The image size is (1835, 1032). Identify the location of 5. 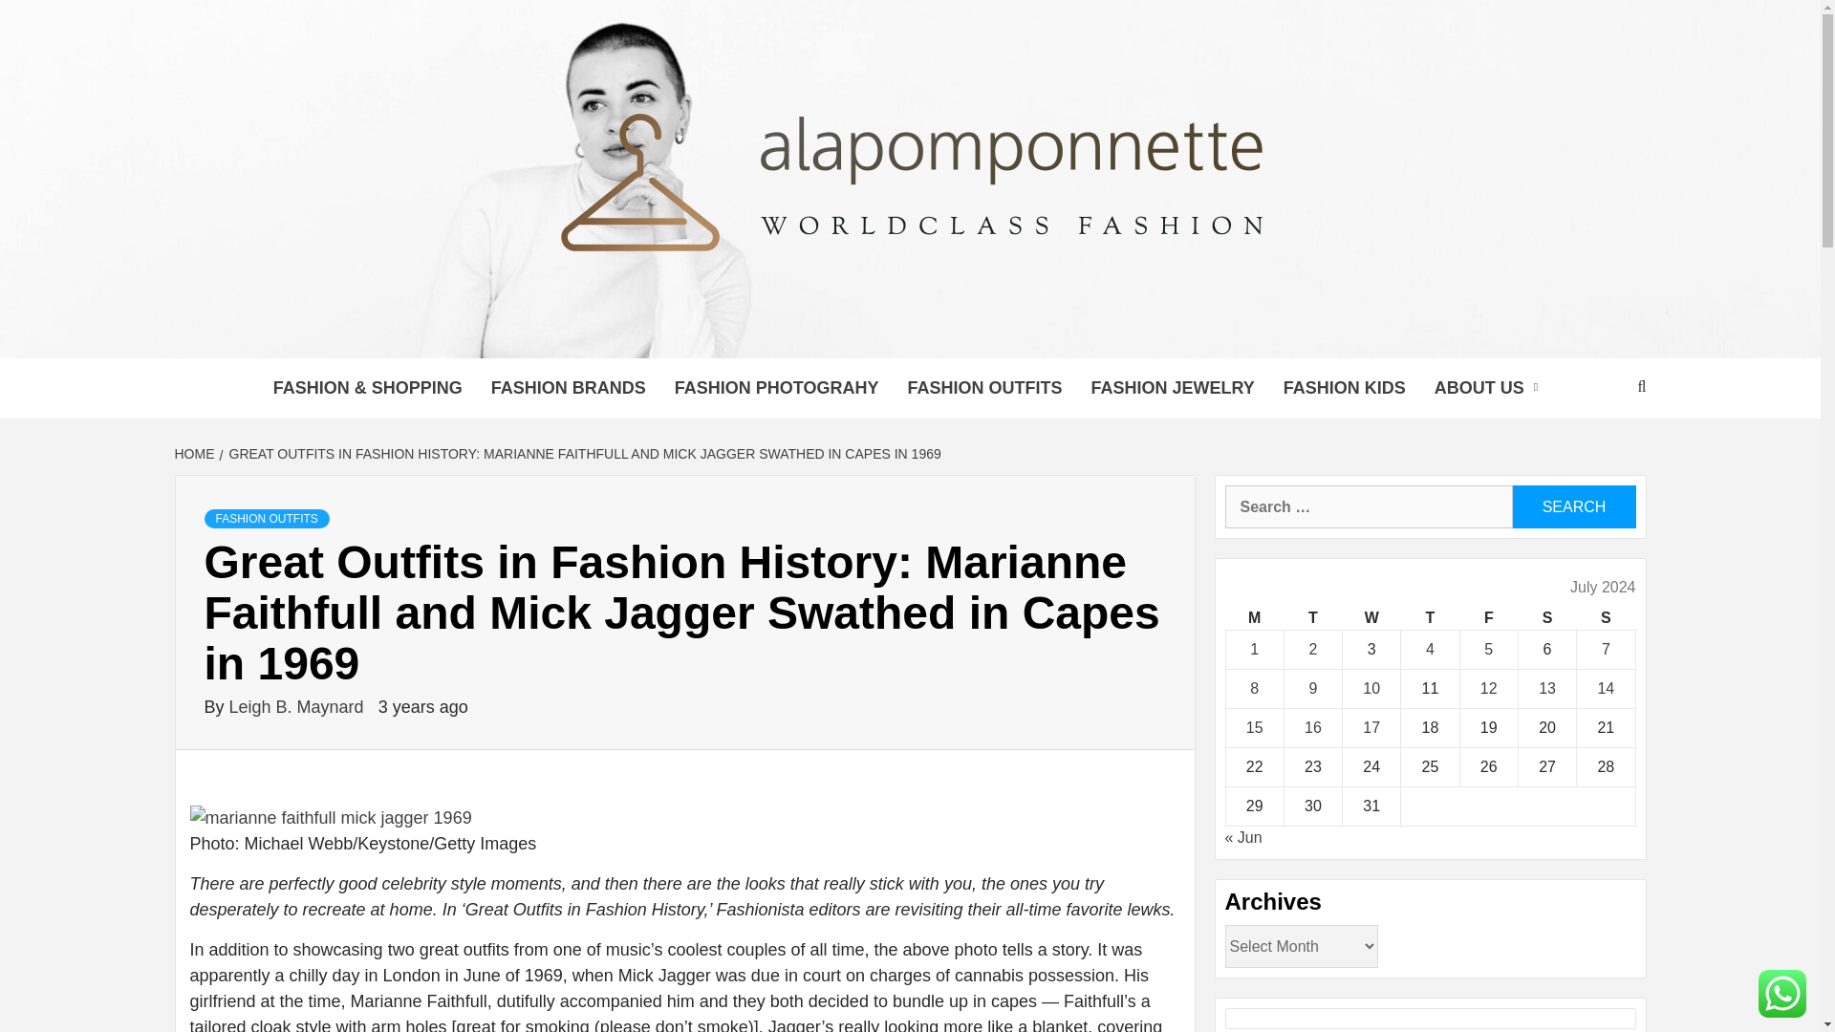
(1489, 648).